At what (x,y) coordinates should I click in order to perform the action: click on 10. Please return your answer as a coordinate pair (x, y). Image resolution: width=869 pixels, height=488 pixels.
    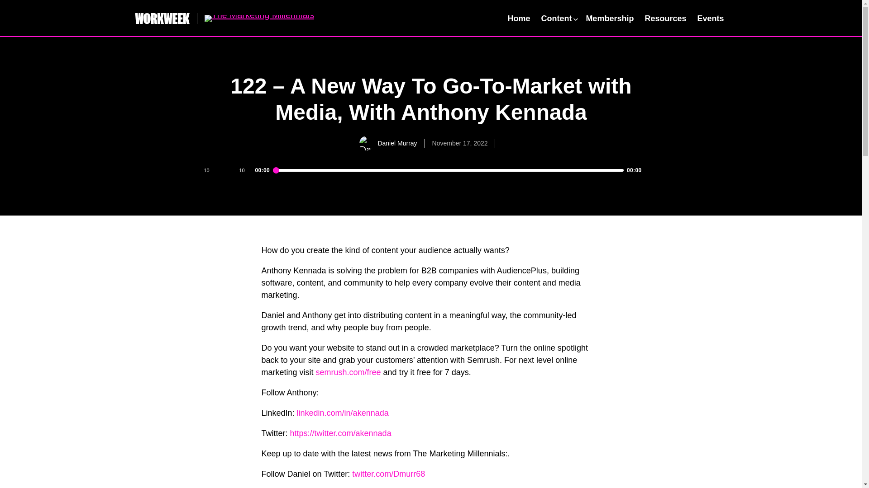
    Looking at the image, I should click on (205, 170).